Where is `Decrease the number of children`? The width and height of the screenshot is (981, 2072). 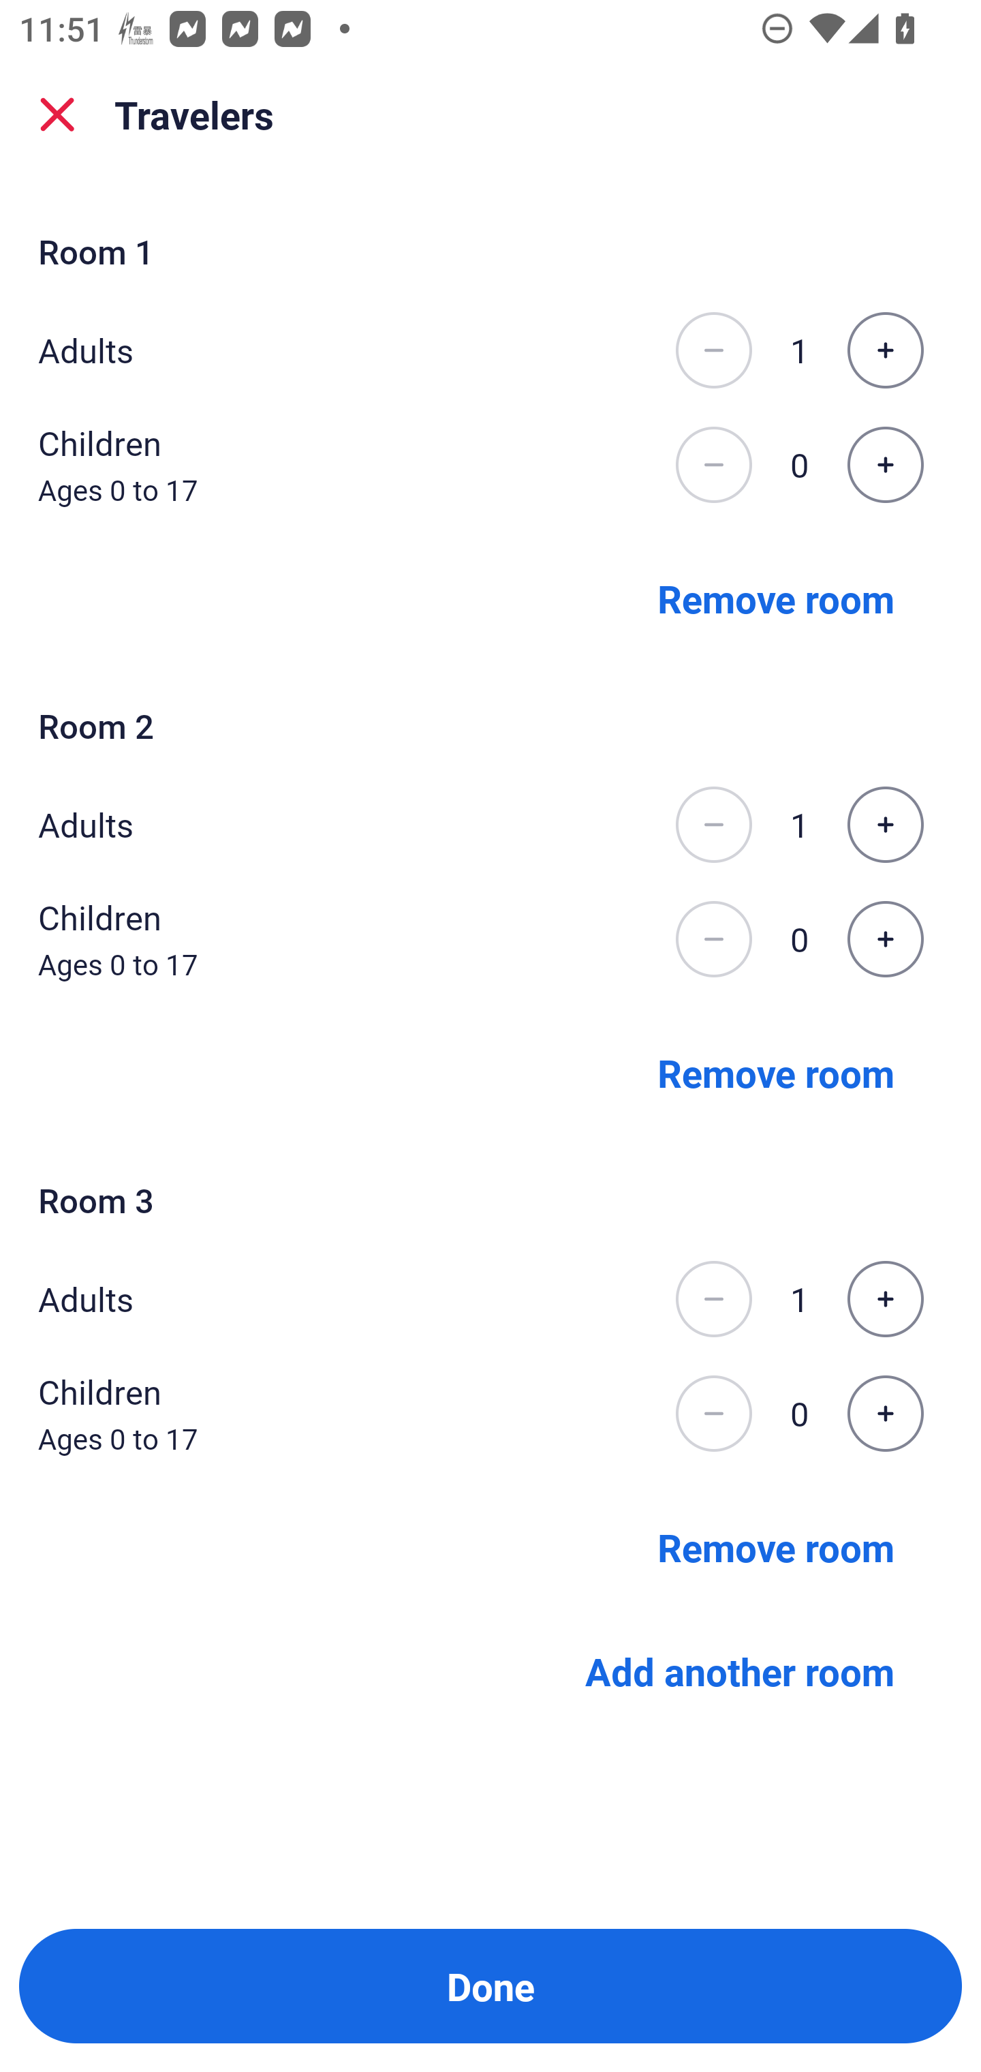
Decrease the number of children is located at coordinates (713, 1414).